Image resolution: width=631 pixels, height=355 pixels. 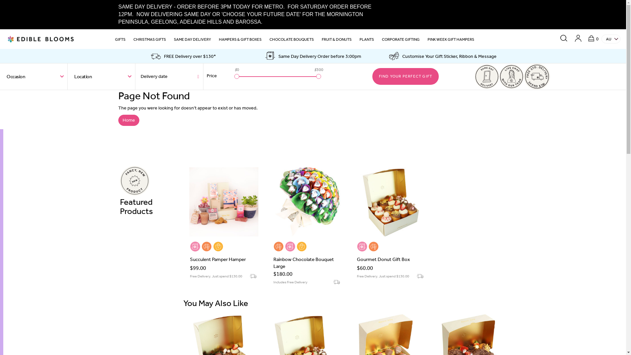 I want to click on You May Also Like, so click(x=348, y=303).